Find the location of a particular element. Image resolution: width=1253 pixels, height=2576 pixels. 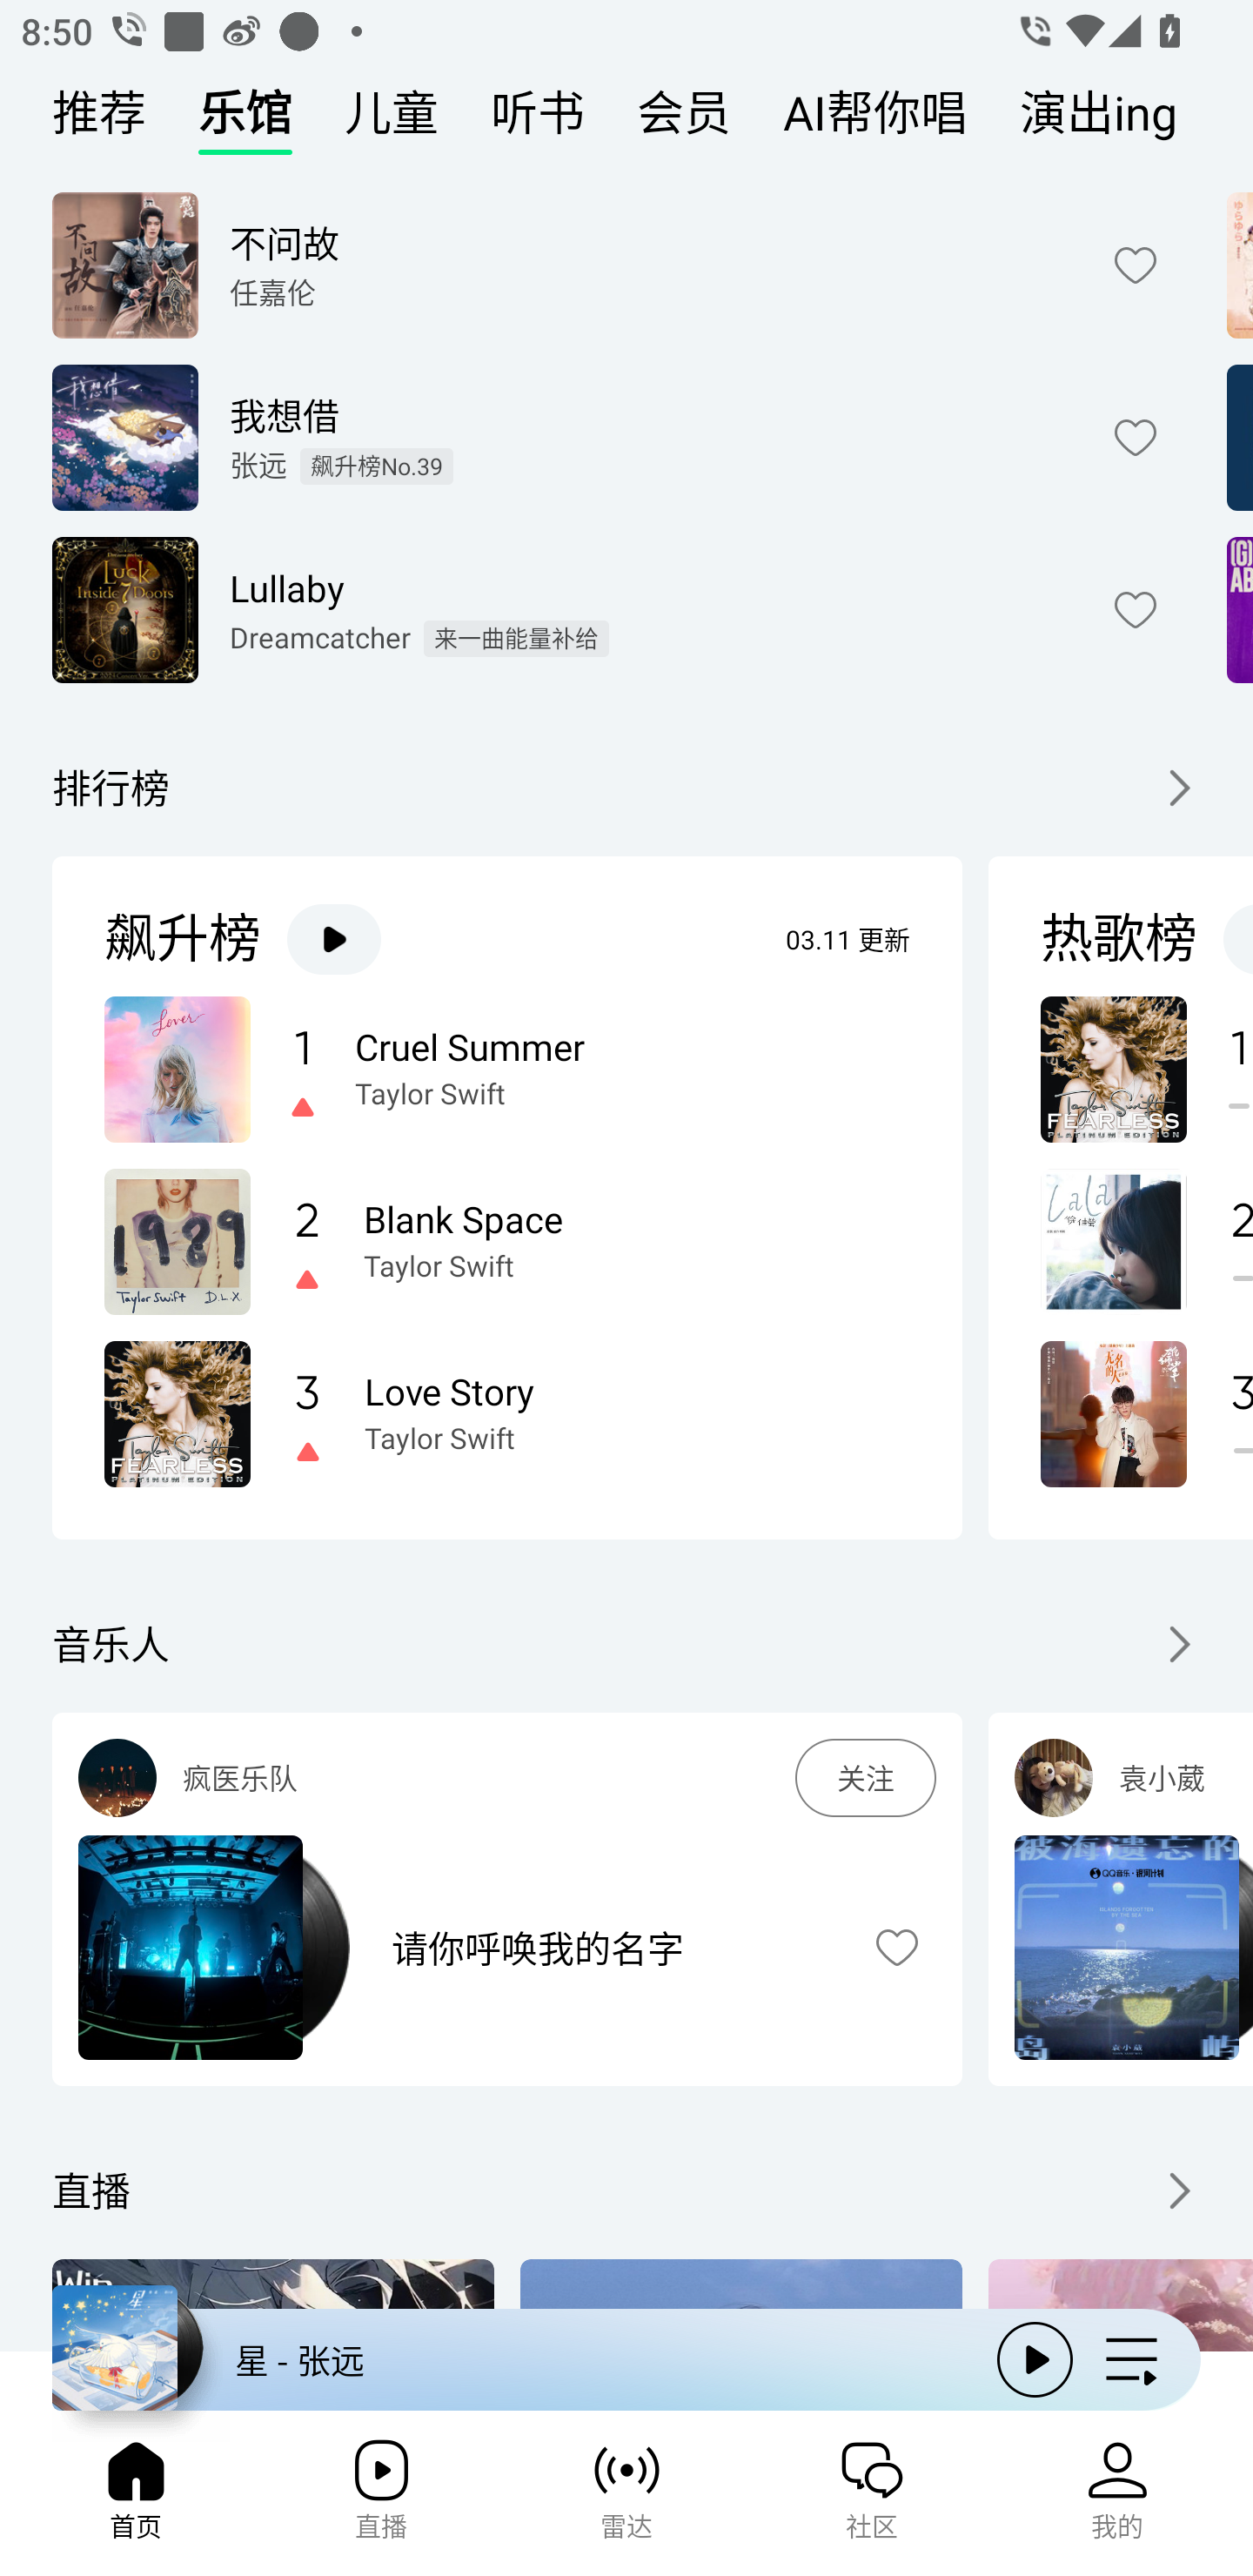

来一曲能量补给 is located at coordinates (515, 639).